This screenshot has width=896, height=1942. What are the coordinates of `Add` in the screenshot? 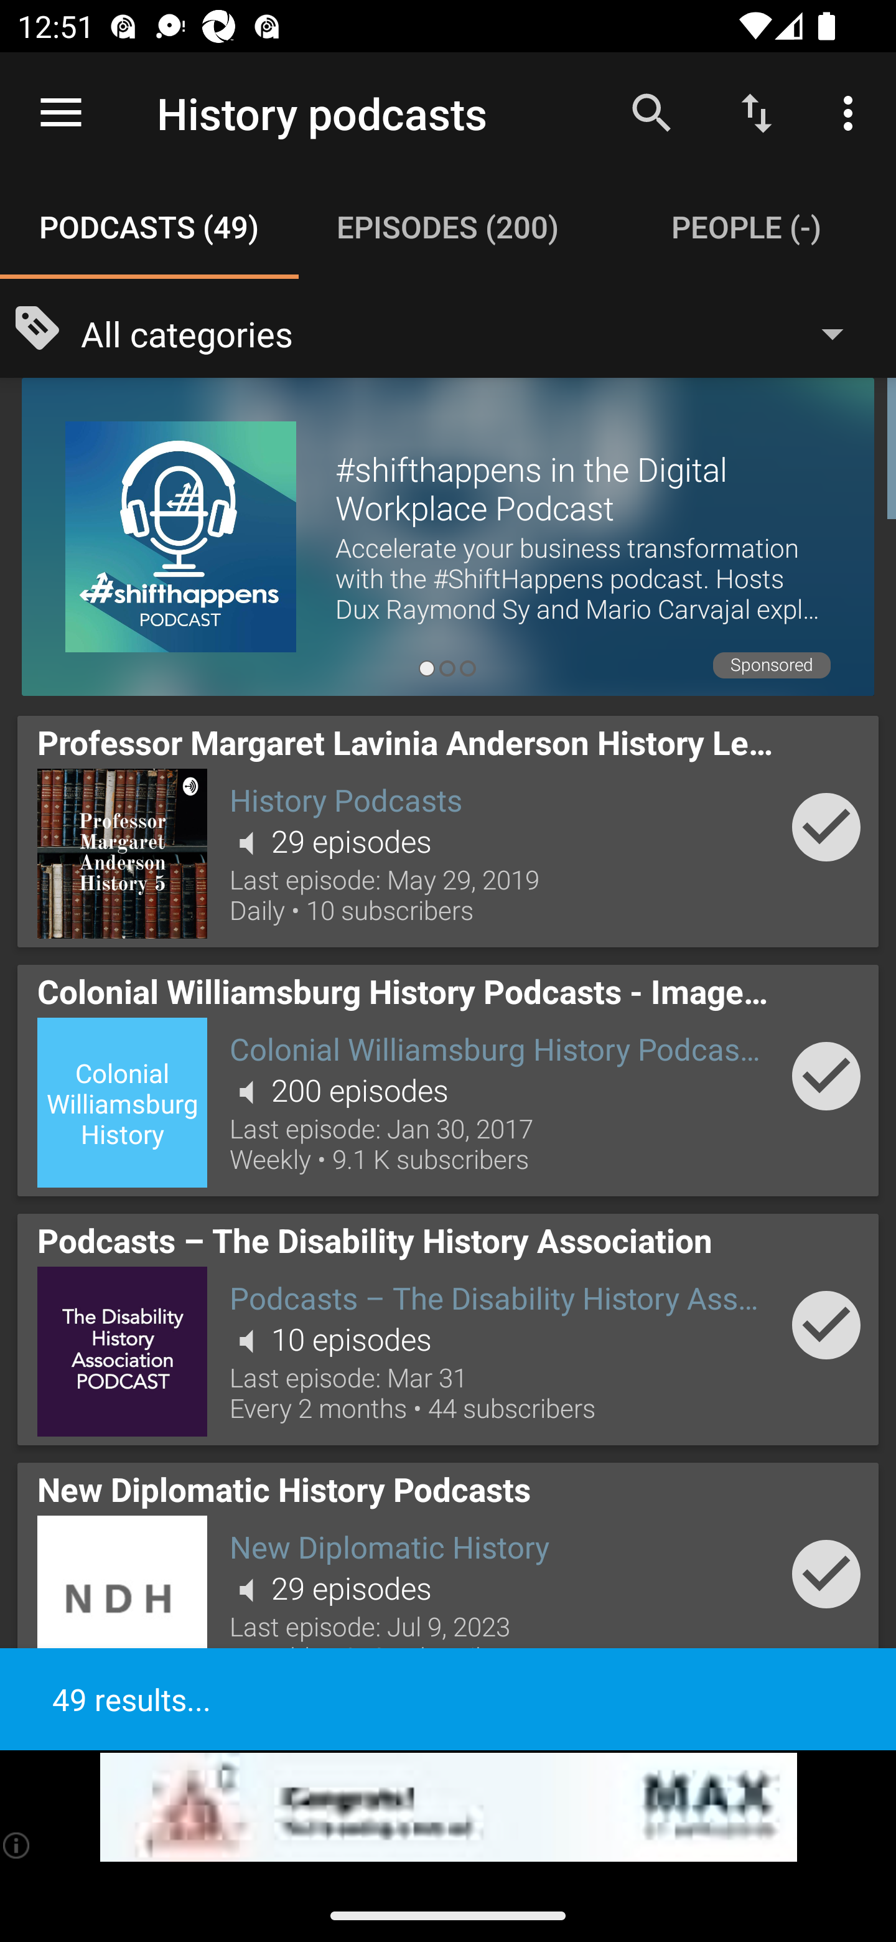 It's located at (826, 1575).